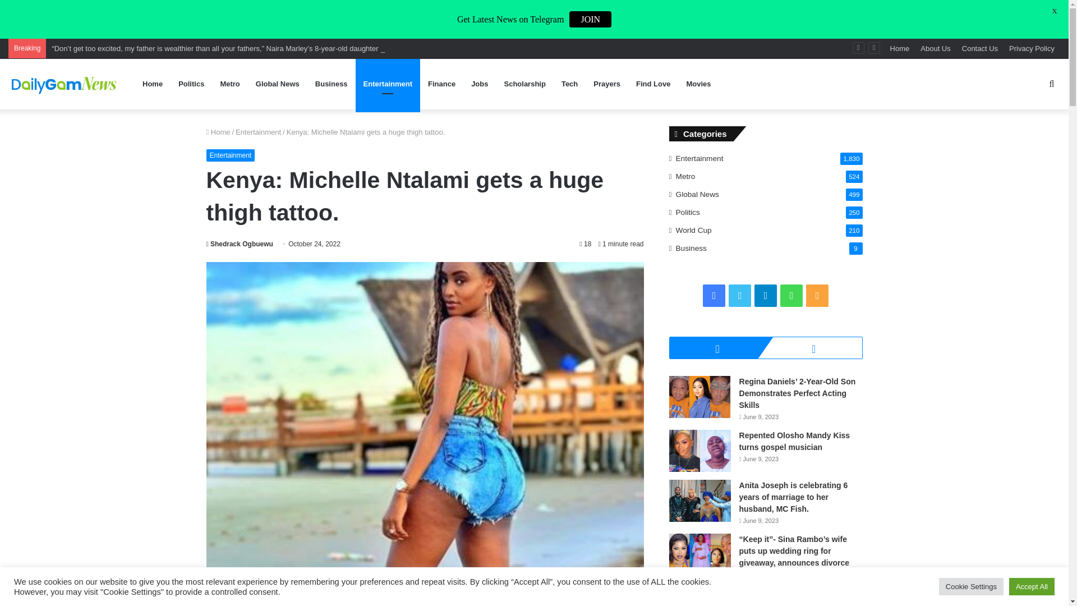  Describe the element at coordinates (653, 84) in the screenshot. I see `Find Love` at that location.